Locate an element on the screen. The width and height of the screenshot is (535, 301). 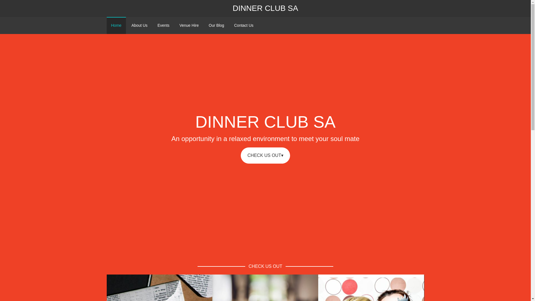
Venue Hire is located at coordinates (189, 25).